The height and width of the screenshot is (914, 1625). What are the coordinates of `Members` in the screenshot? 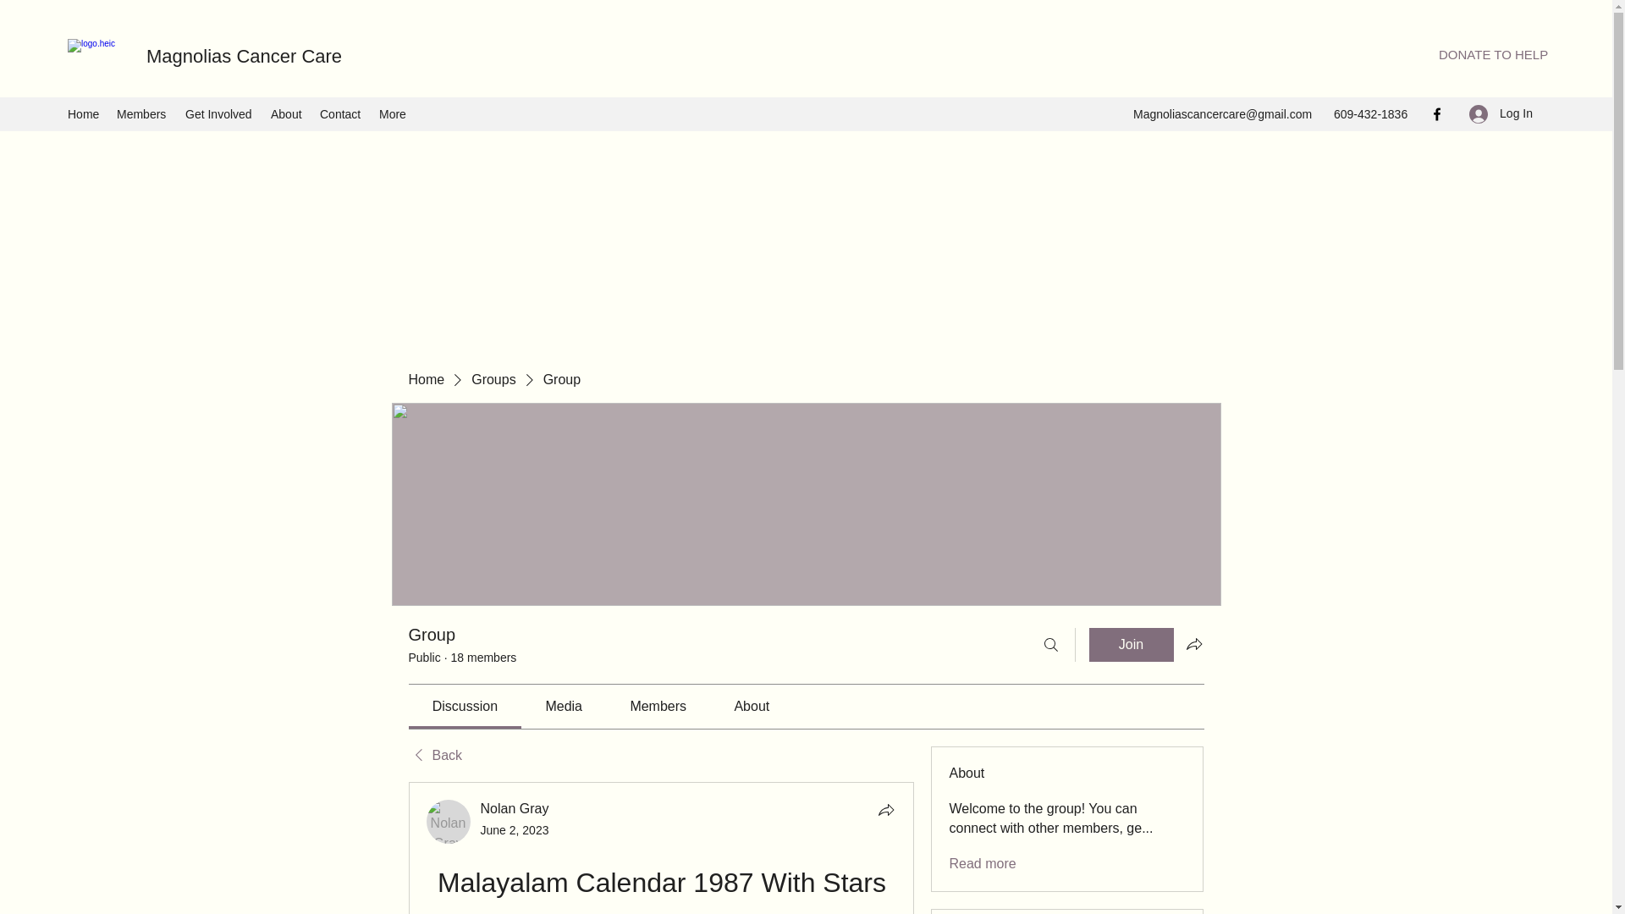 It's located at (142, 113).